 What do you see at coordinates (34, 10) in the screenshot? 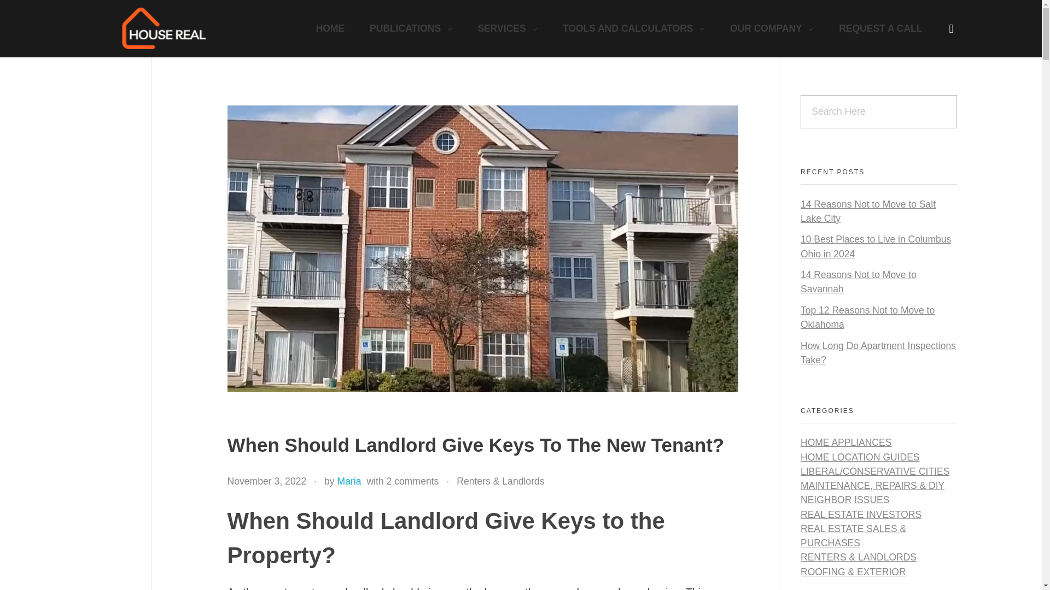
I see `Search` at bounding box center [34, 10].